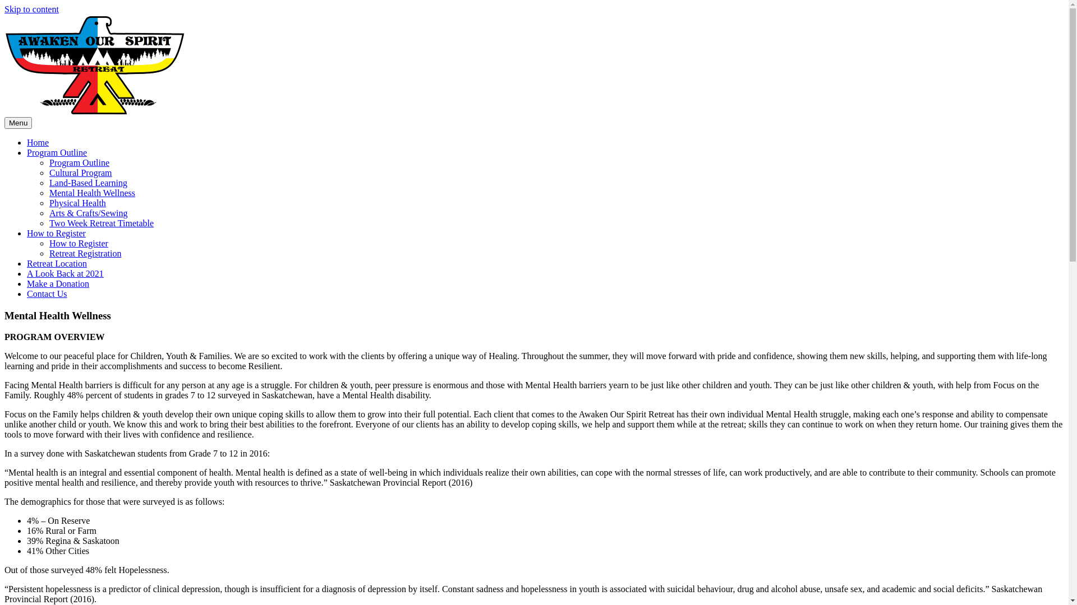 The width and height of the screenshot is (1077, 605). Describe the element at coordinates (38, 142) in the screenshot. I see `Home` at that location.